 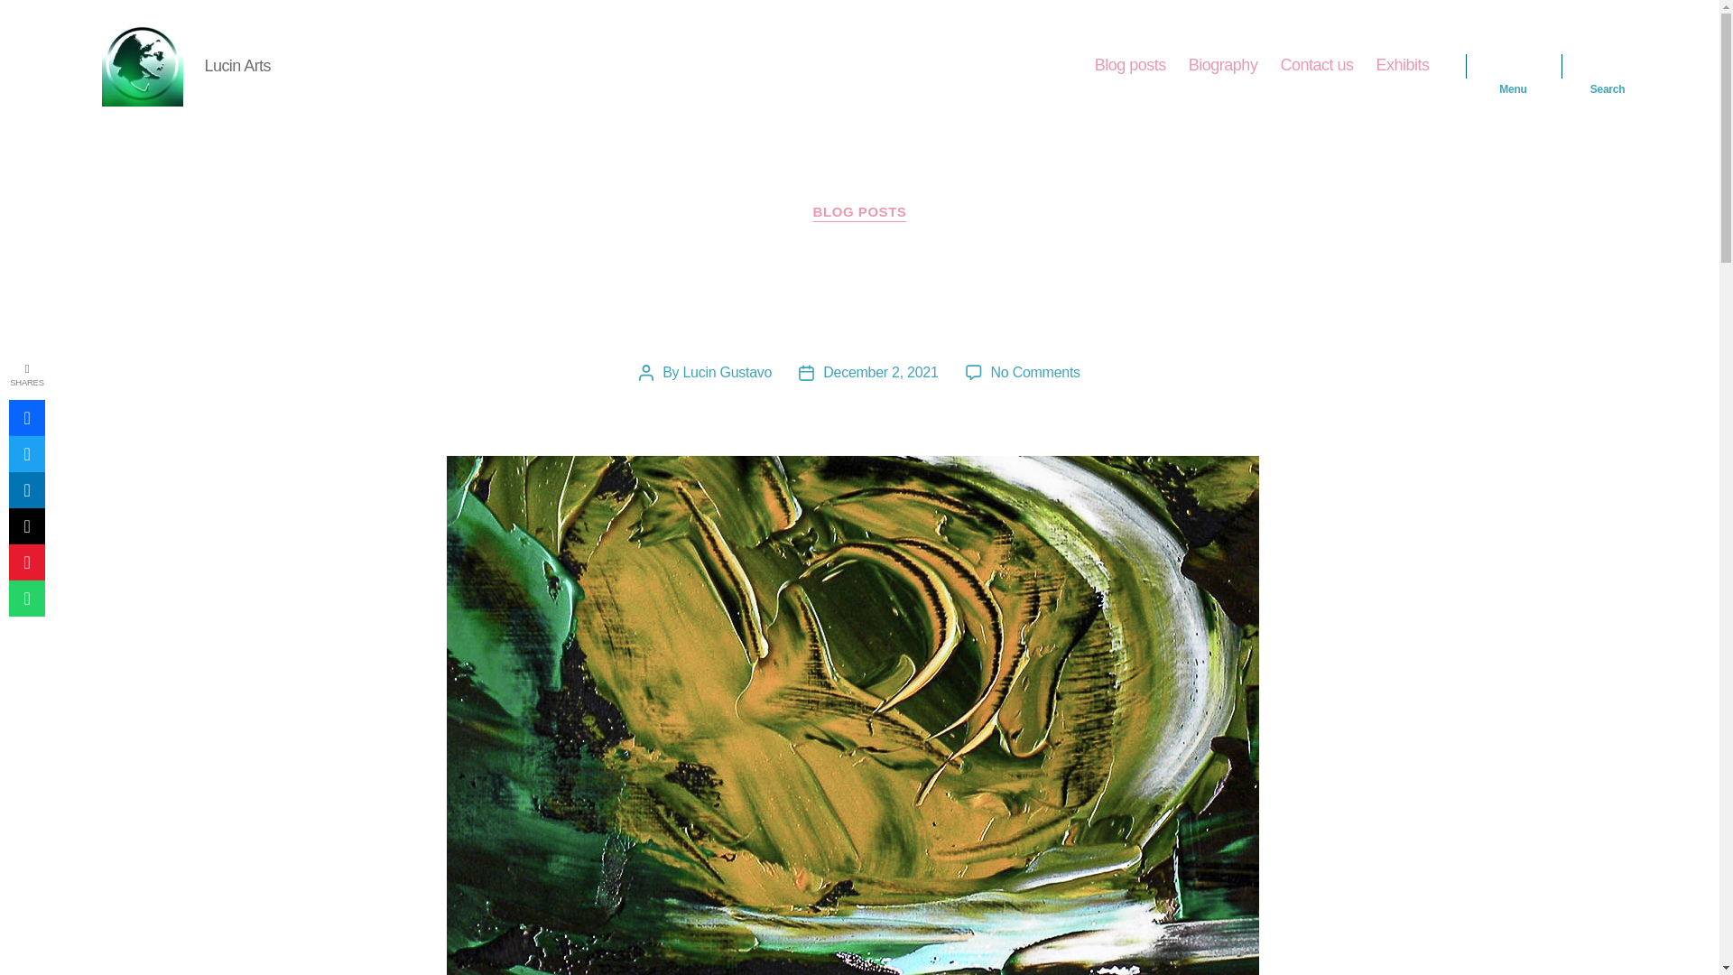 I want to click on Add this to LinkedIn, so click(x=26, y=489).